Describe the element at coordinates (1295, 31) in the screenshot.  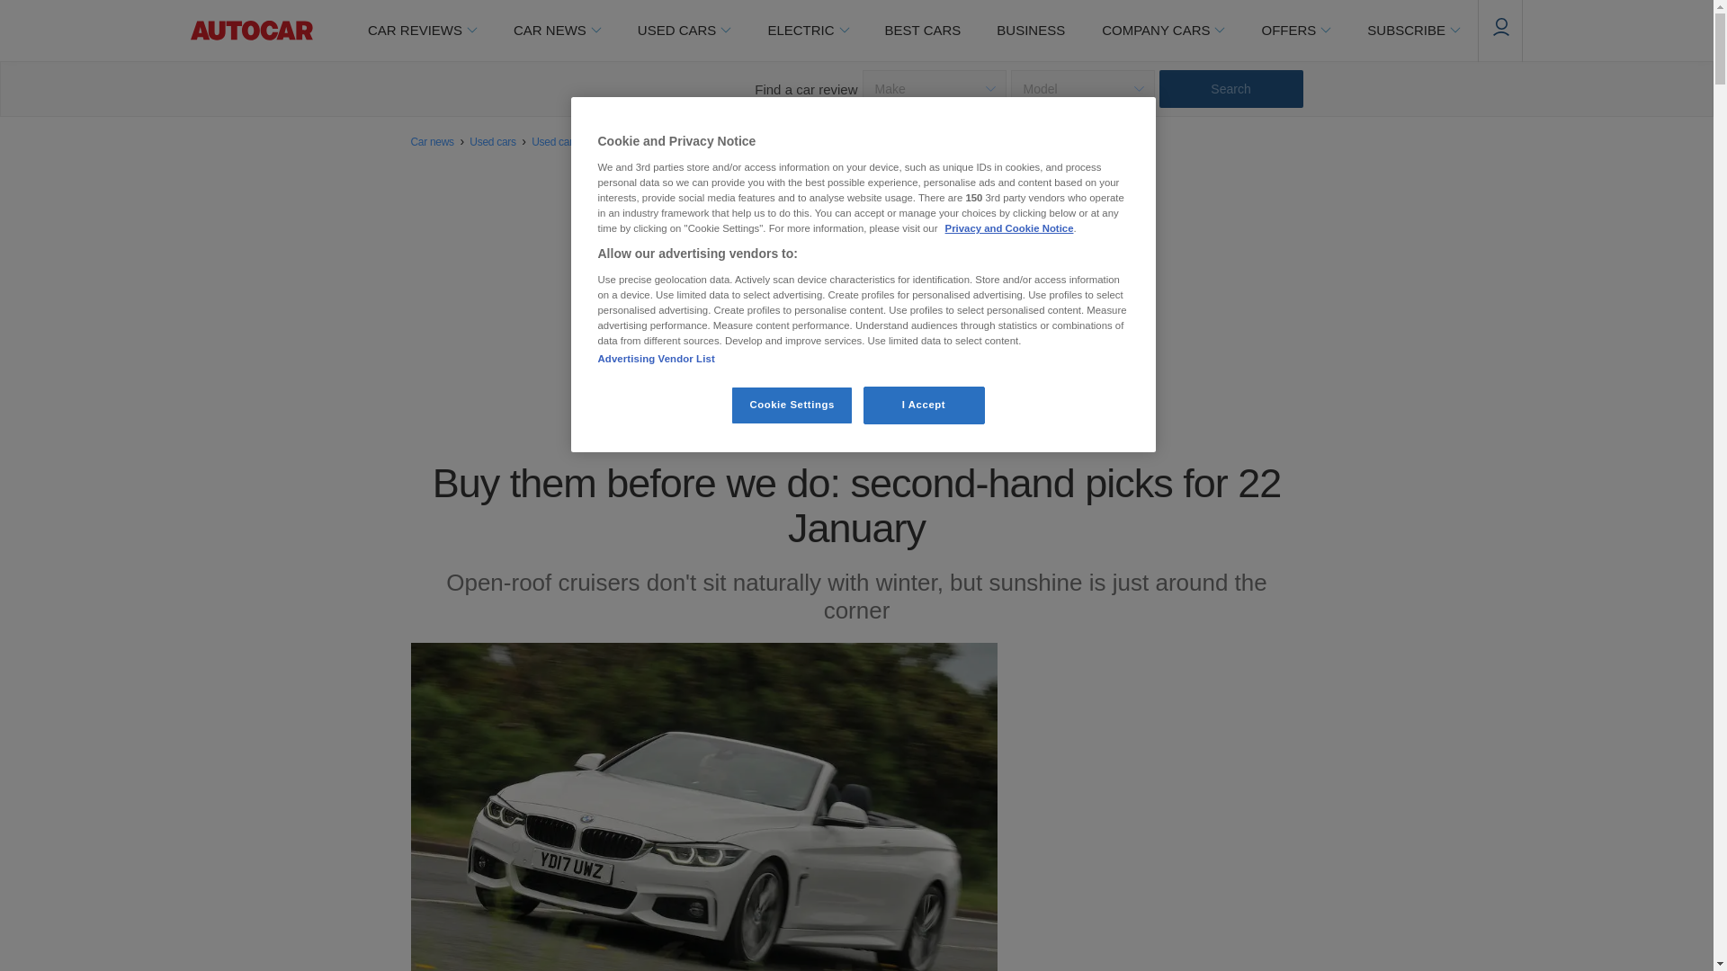
I see `OFFERS` at that location.